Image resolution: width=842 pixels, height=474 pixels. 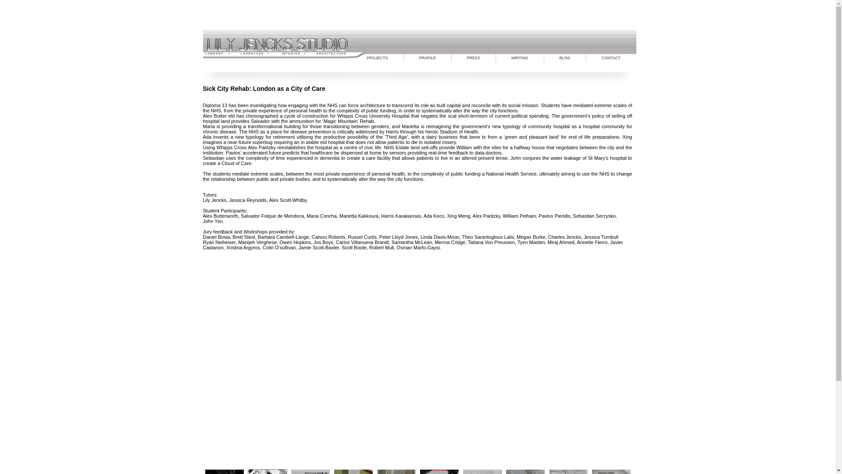 What do you see at coordinates (427, 58) in the screenshot?
I see `PROFILE` at bounding box center [427, 58].